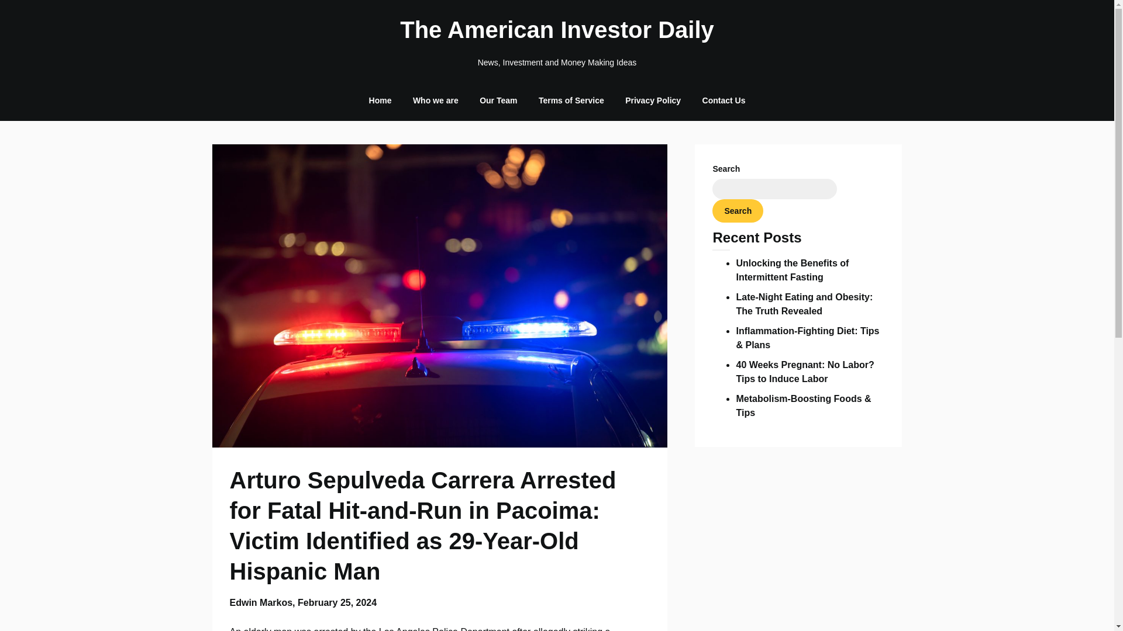 This screenshot has width=1123, height=631. What do you see at coordinates (738, 211) in the screenshot?
I see `Search` at bounding box center [738, 211].